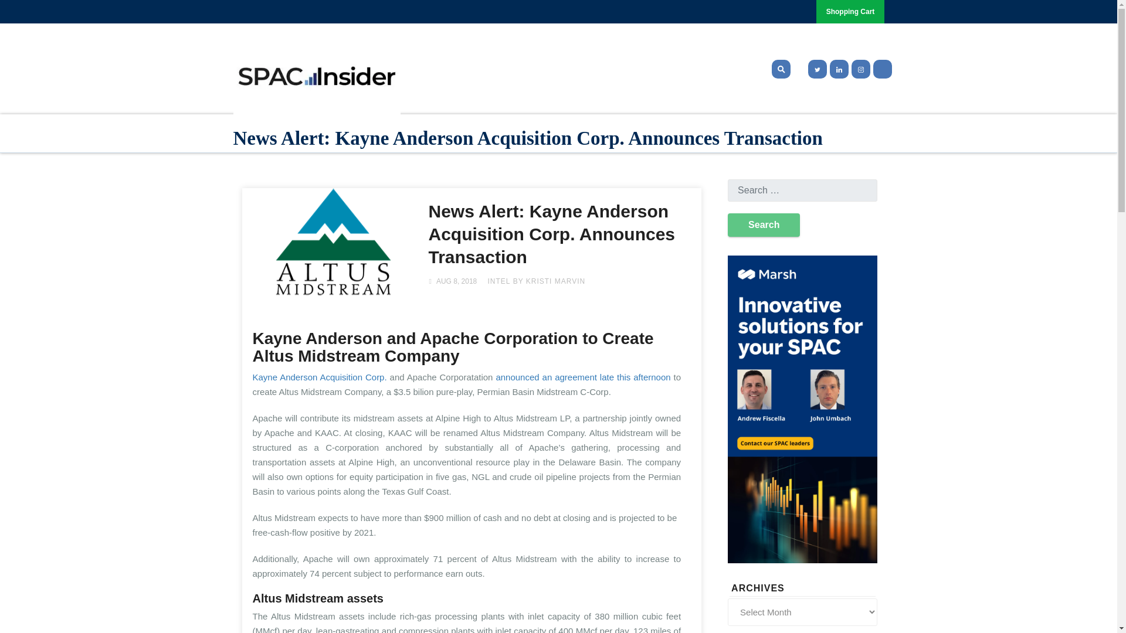 This screenshot has height=633, width=1126. What do you see at coordinates (861, 69) in the screenshot?
I see `Instagram` at bounding box center [861, 69].